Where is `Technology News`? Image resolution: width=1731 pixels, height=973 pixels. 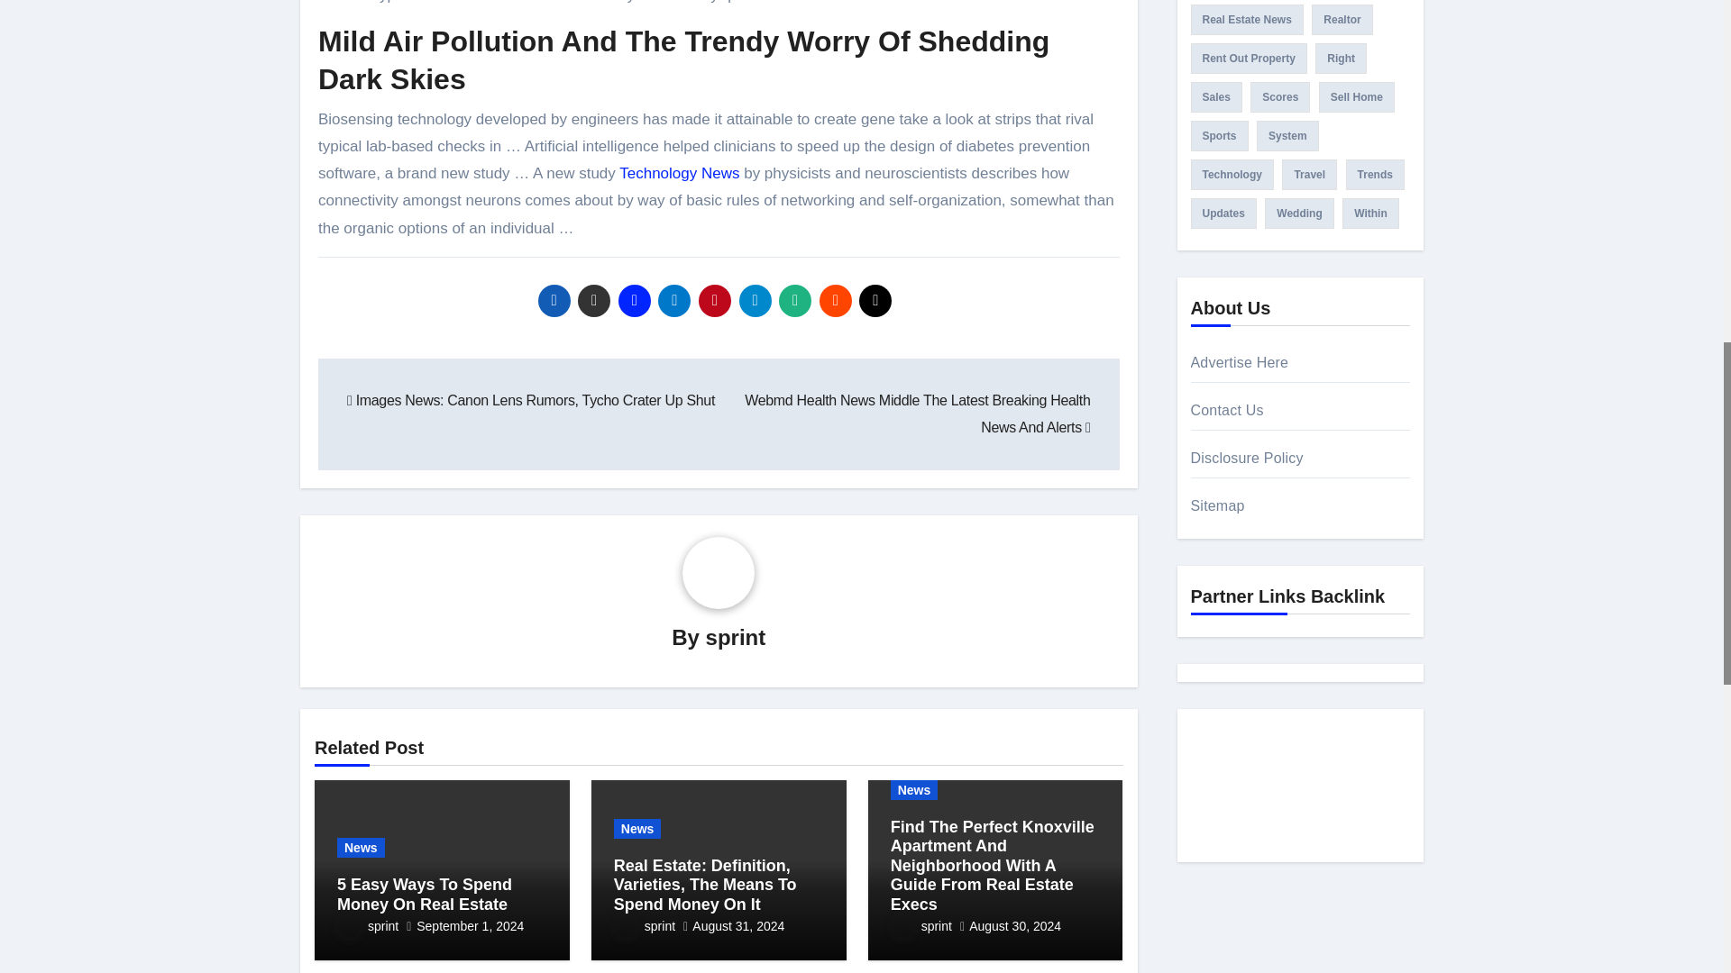 Technology News is located at coordinates (679, 173).